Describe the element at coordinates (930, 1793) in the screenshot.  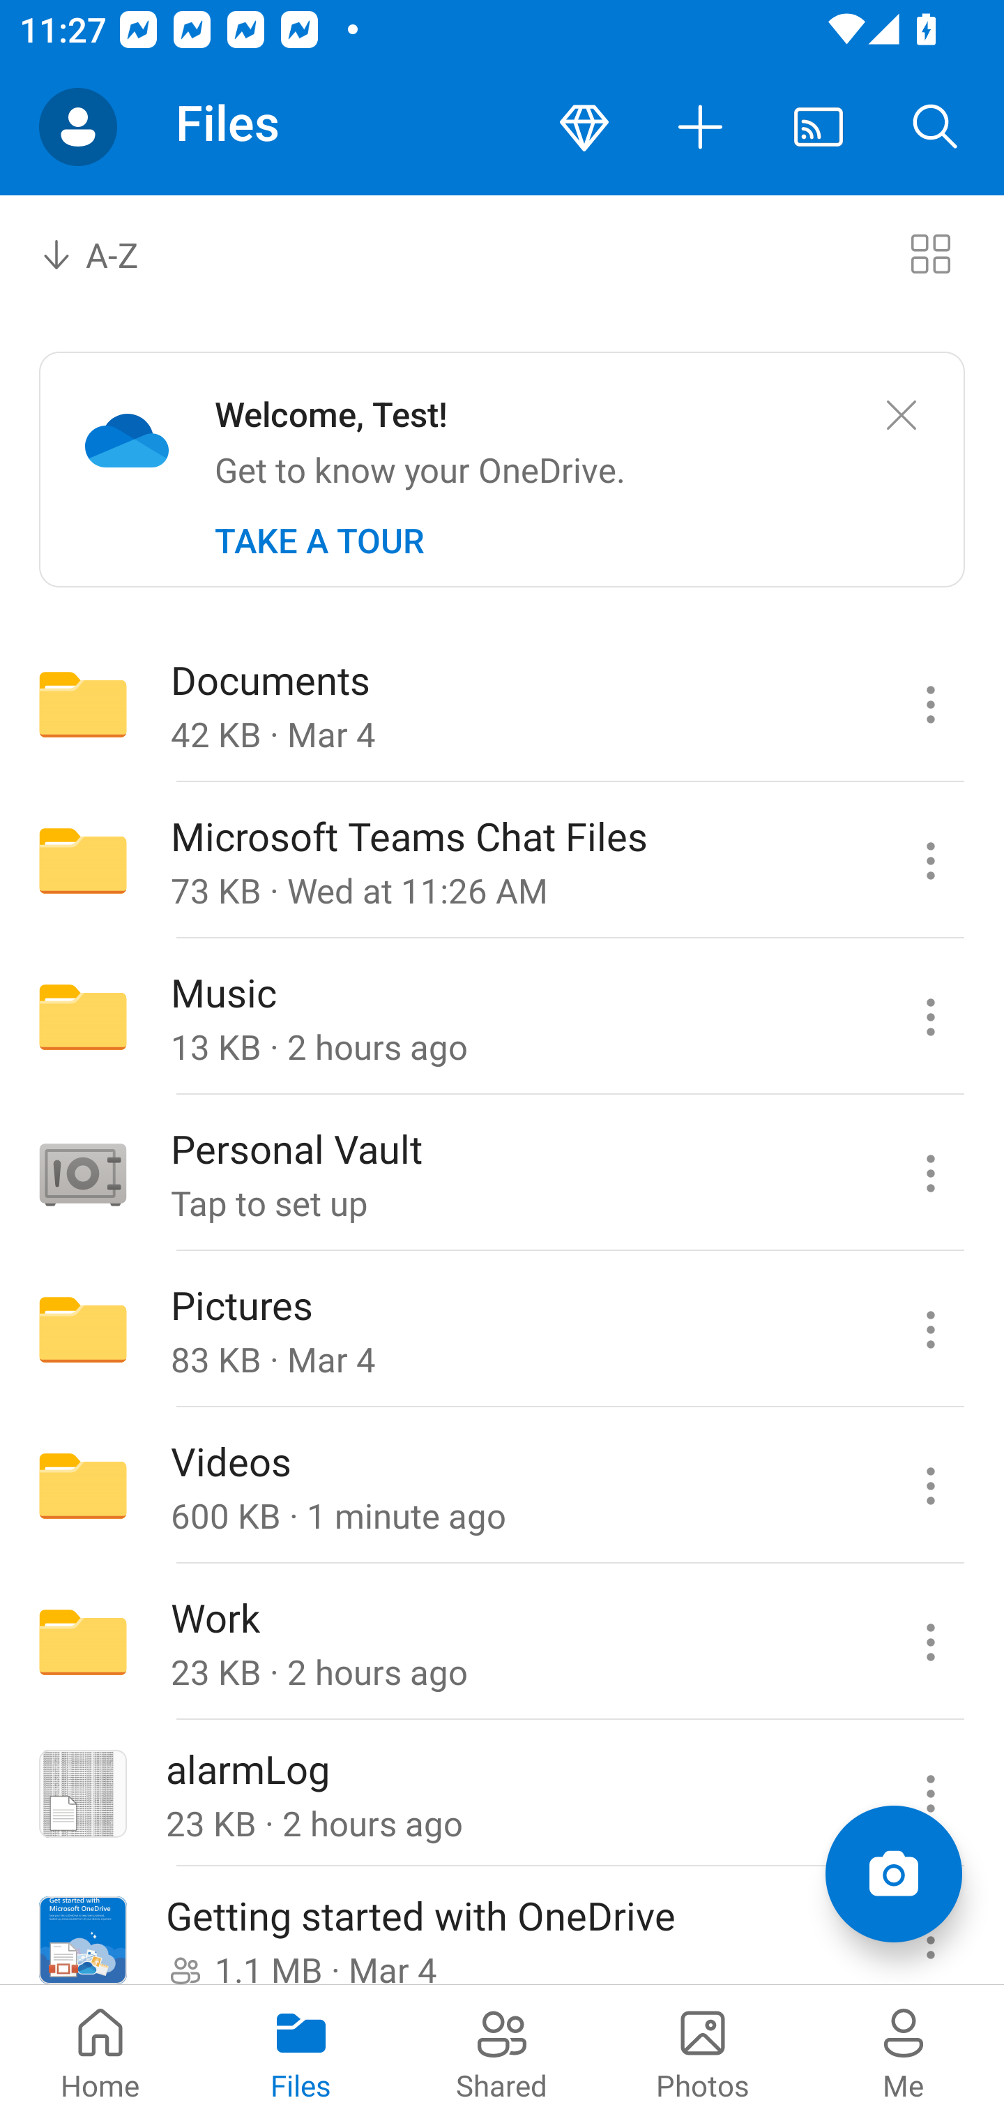
I see `alarmLog commands` at that location.